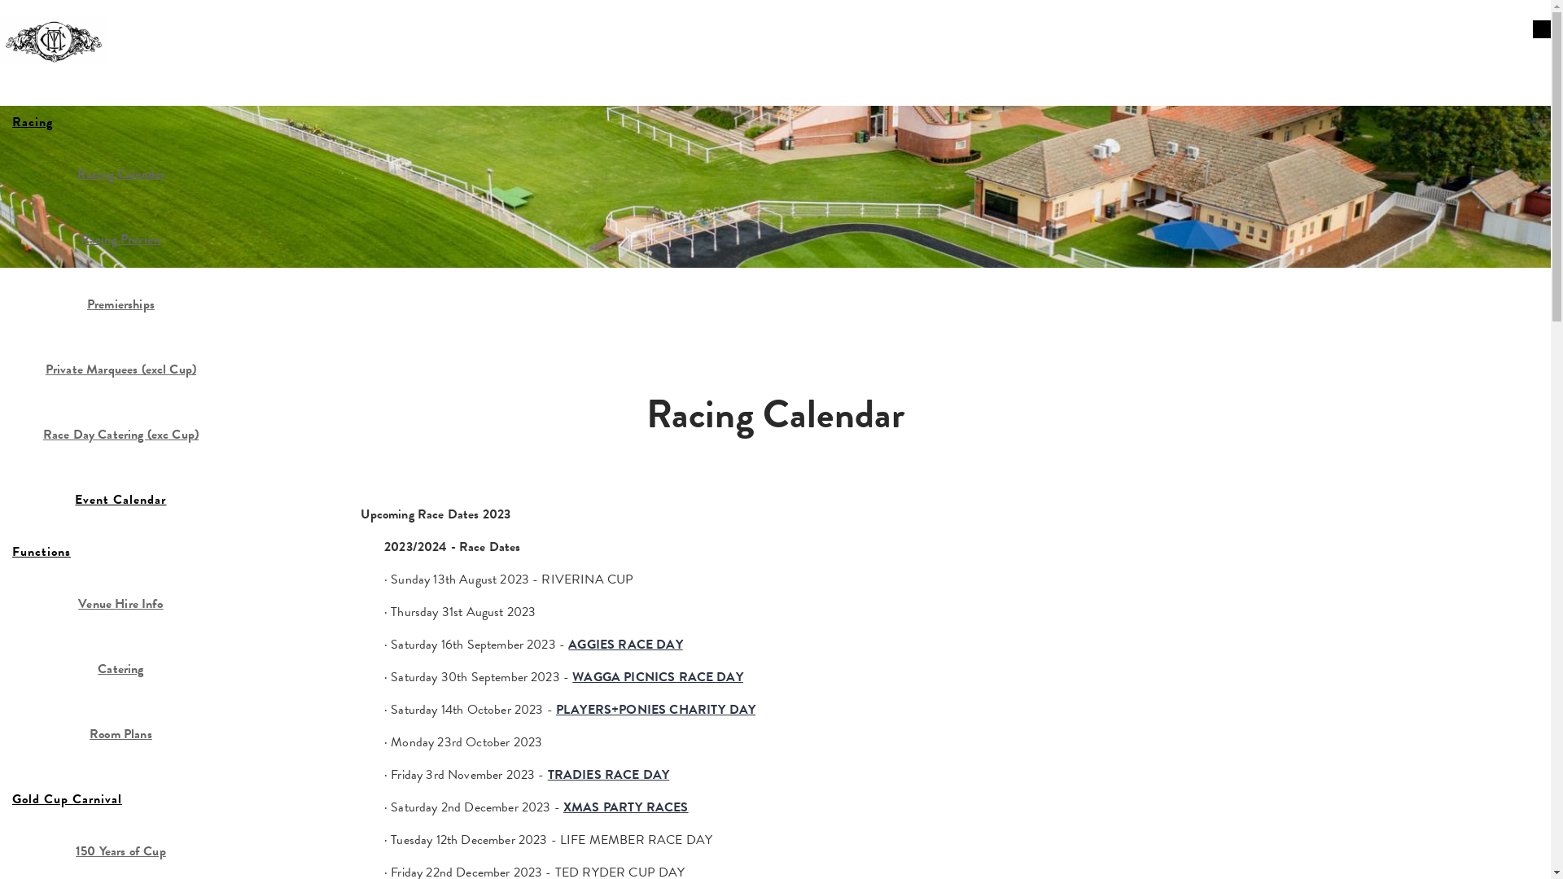 The height and width of the screenshot is (879, 1563). Describe the element at coordinates (1542, 29) in the screenshot. I see `Toggle navigation` at that location.